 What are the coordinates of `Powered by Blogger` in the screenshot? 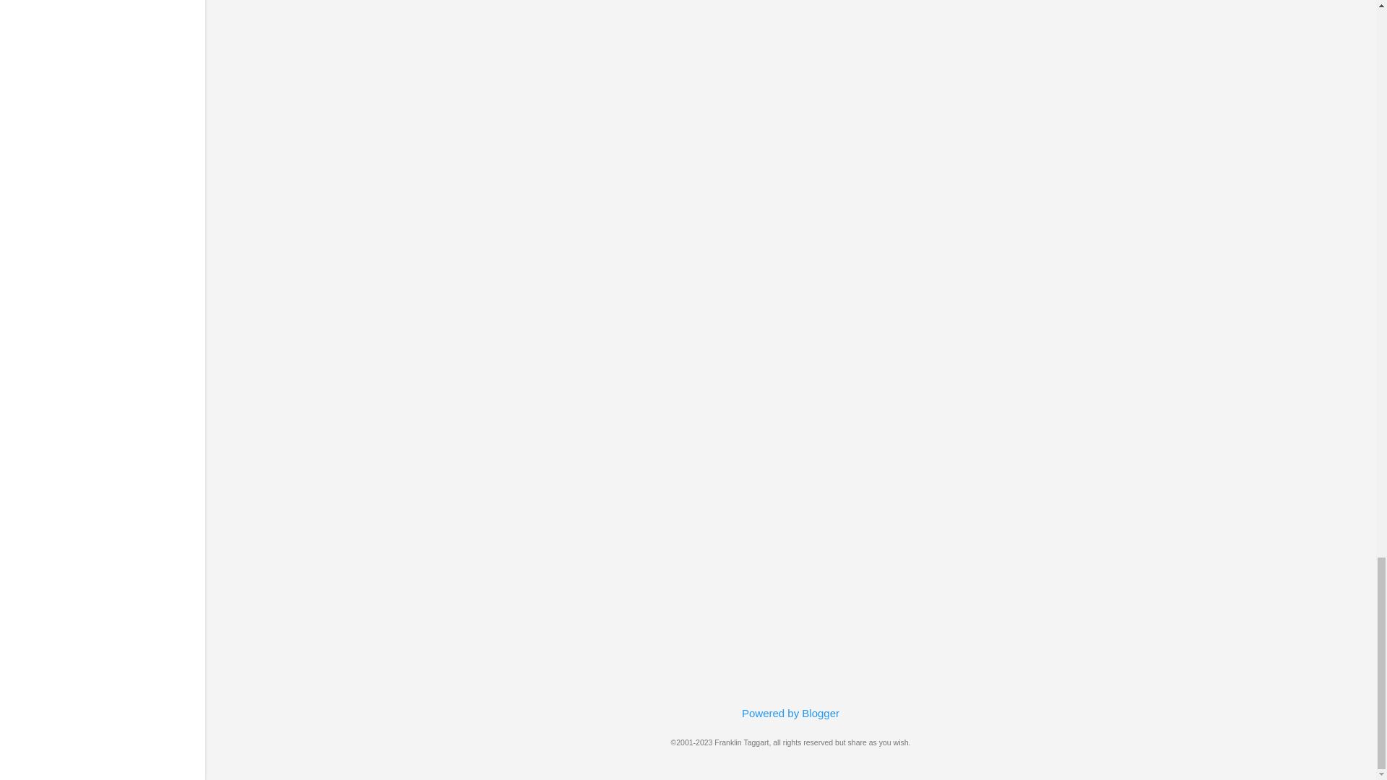 It's located at (790, 712).